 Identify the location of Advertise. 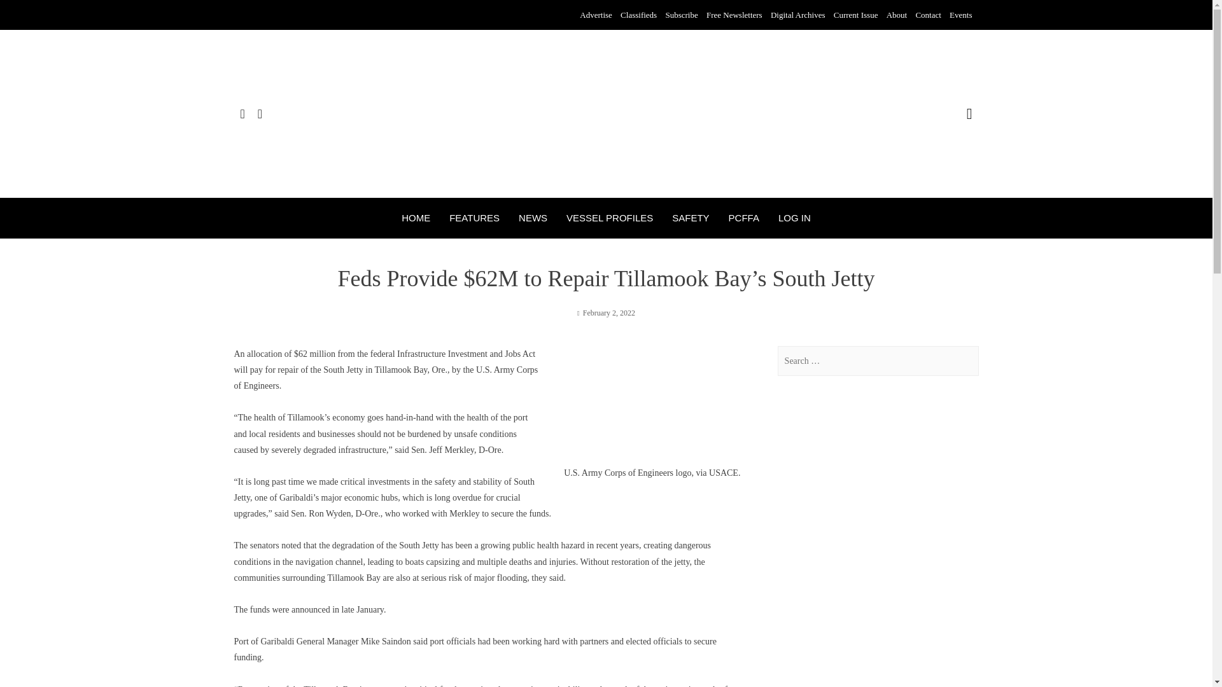
(596, 15).